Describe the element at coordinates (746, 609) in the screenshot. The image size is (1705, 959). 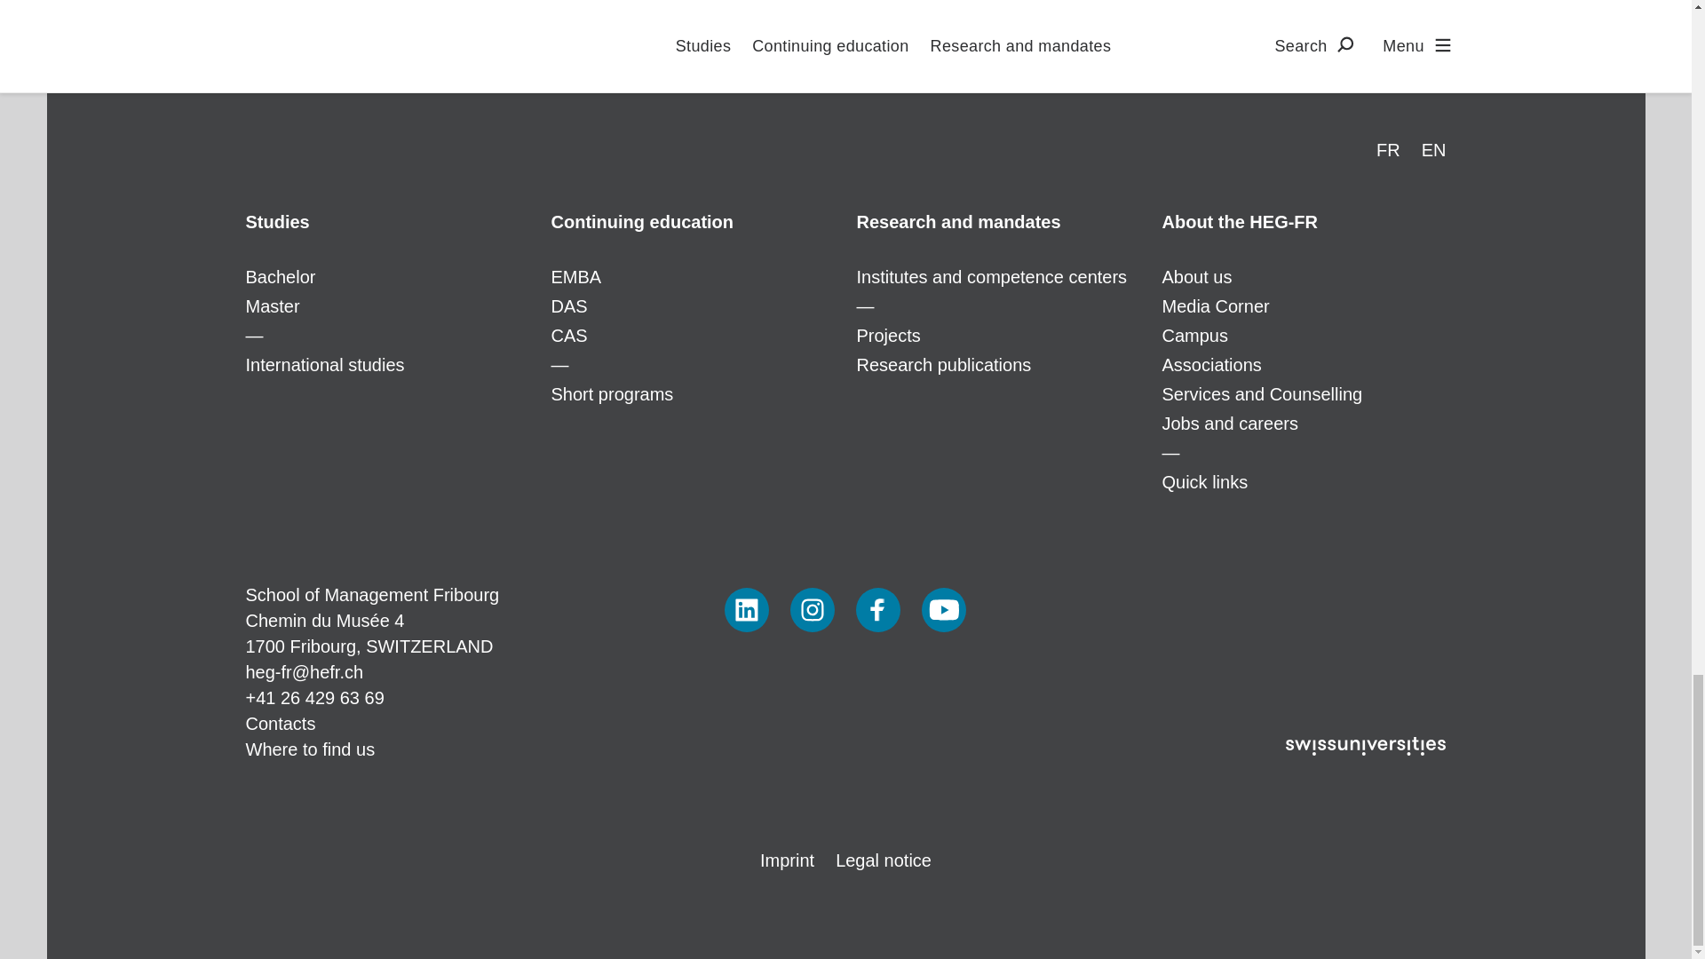
I see `linkedin` at that location.